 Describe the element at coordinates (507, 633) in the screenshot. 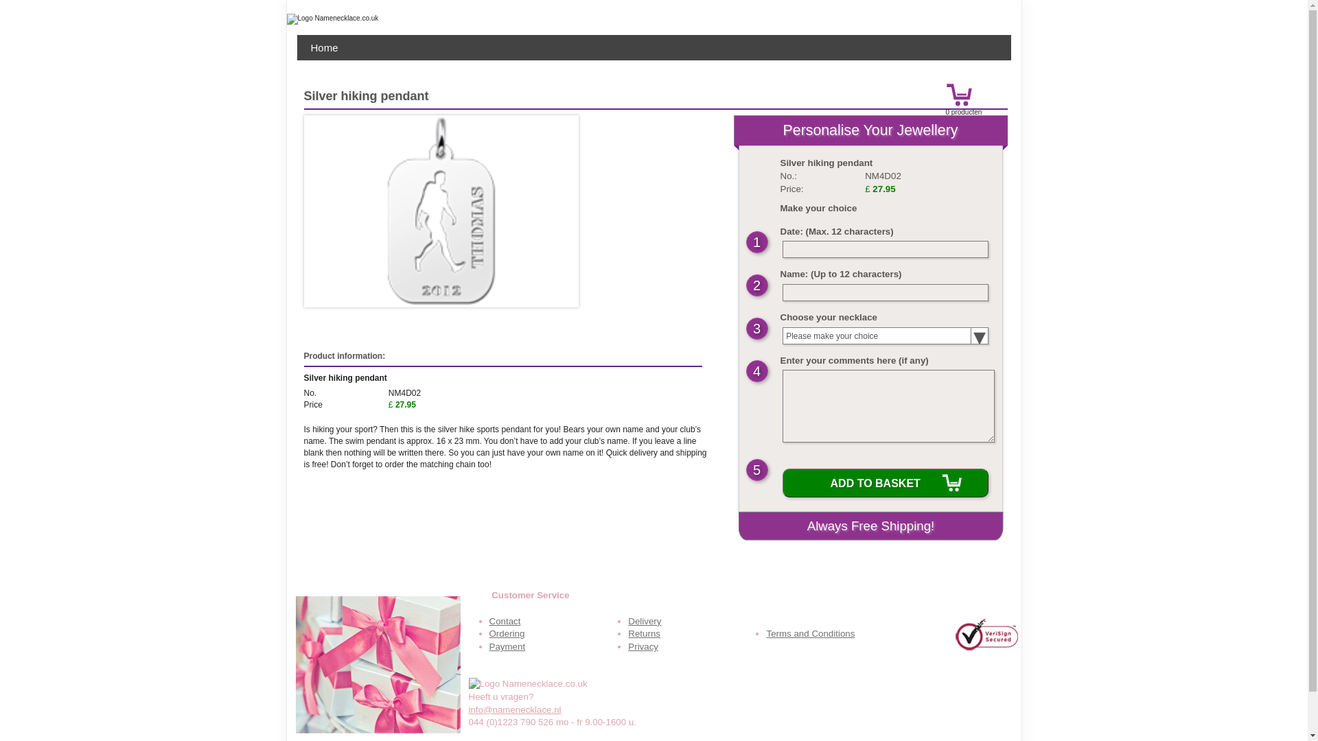

I see `Ordering` at that location.